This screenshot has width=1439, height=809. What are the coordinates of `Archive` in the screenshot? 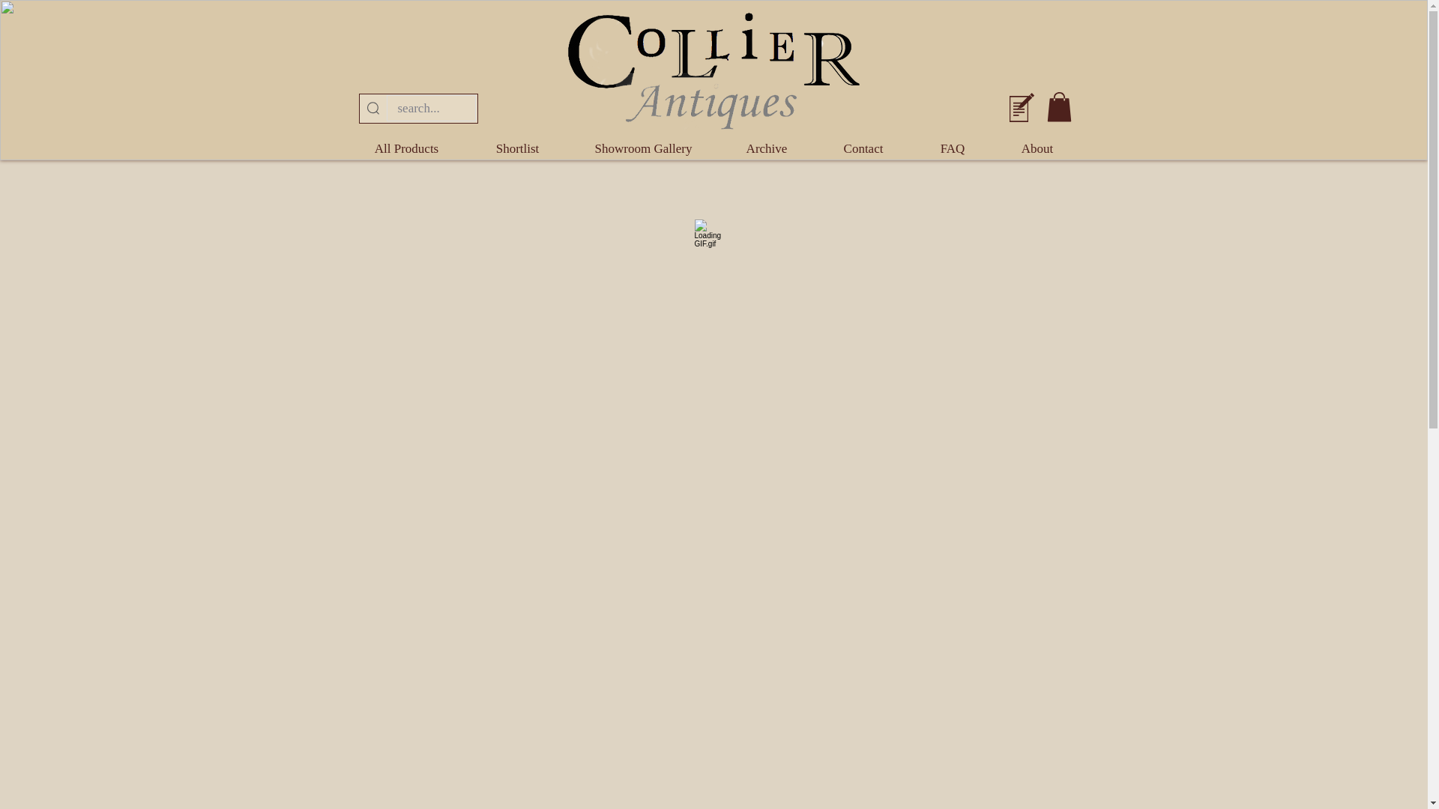 It's located at (766, 148).